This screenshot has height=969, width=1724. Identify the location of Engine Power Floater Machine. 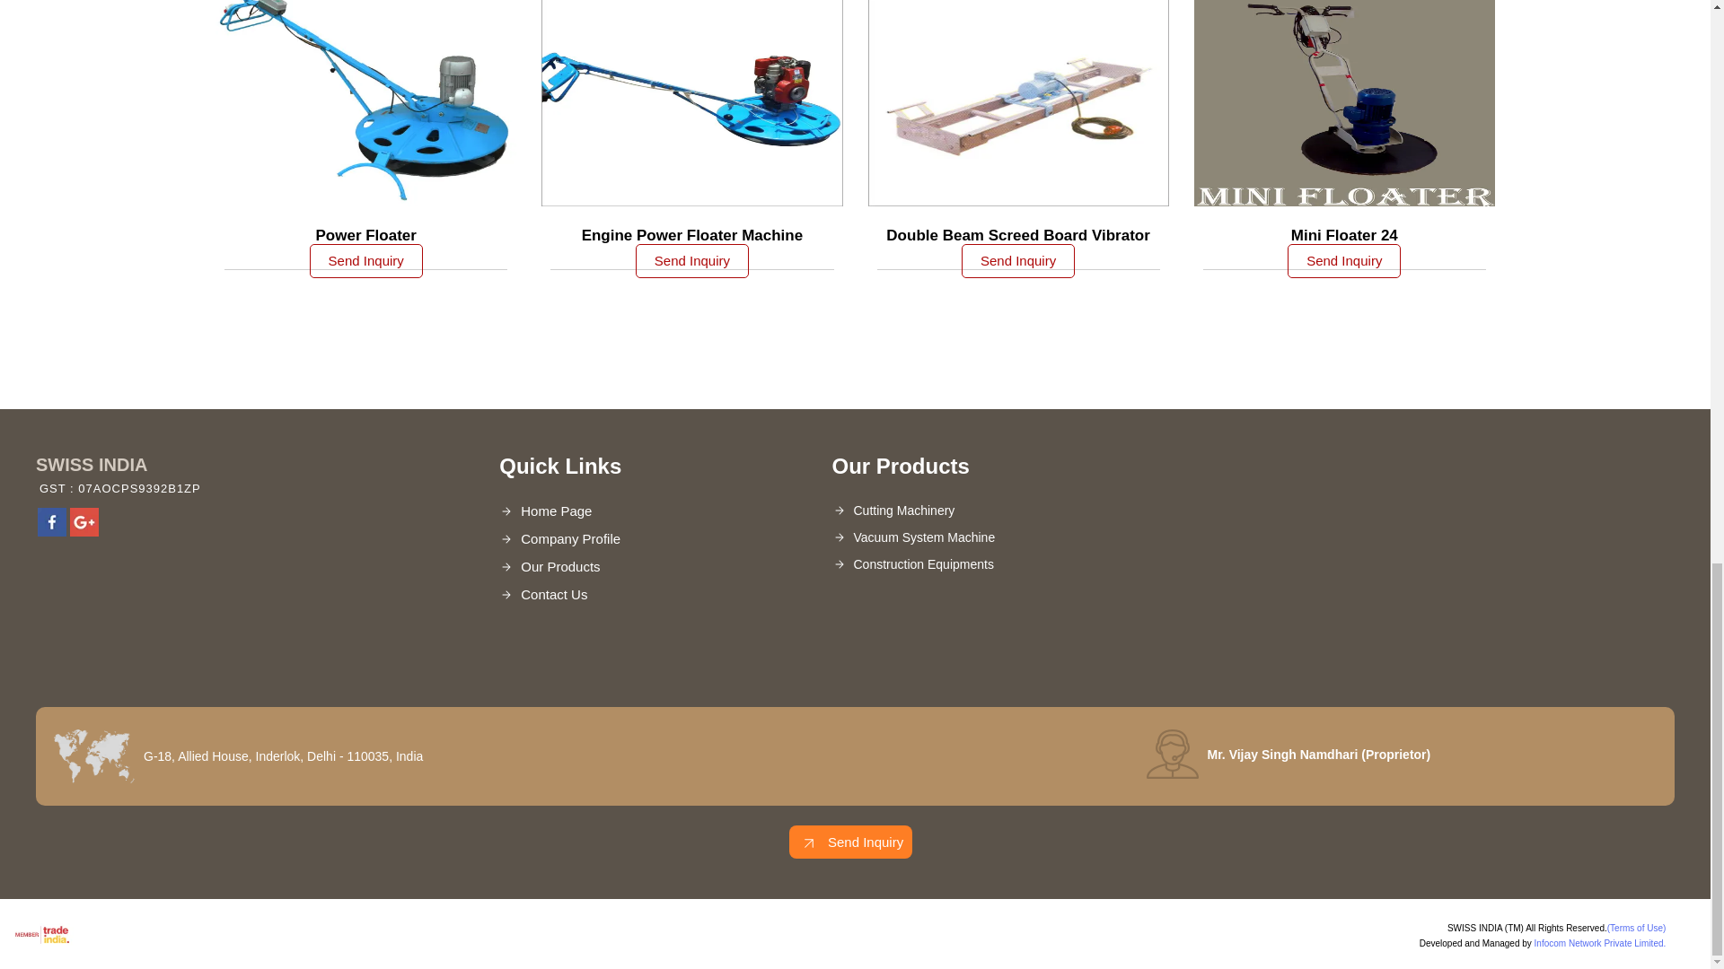
(692, 235).